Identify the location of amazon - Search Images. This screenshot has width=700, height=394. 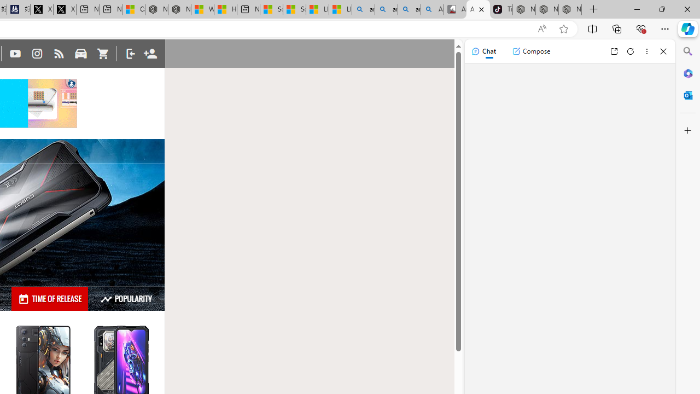
(409, 10).